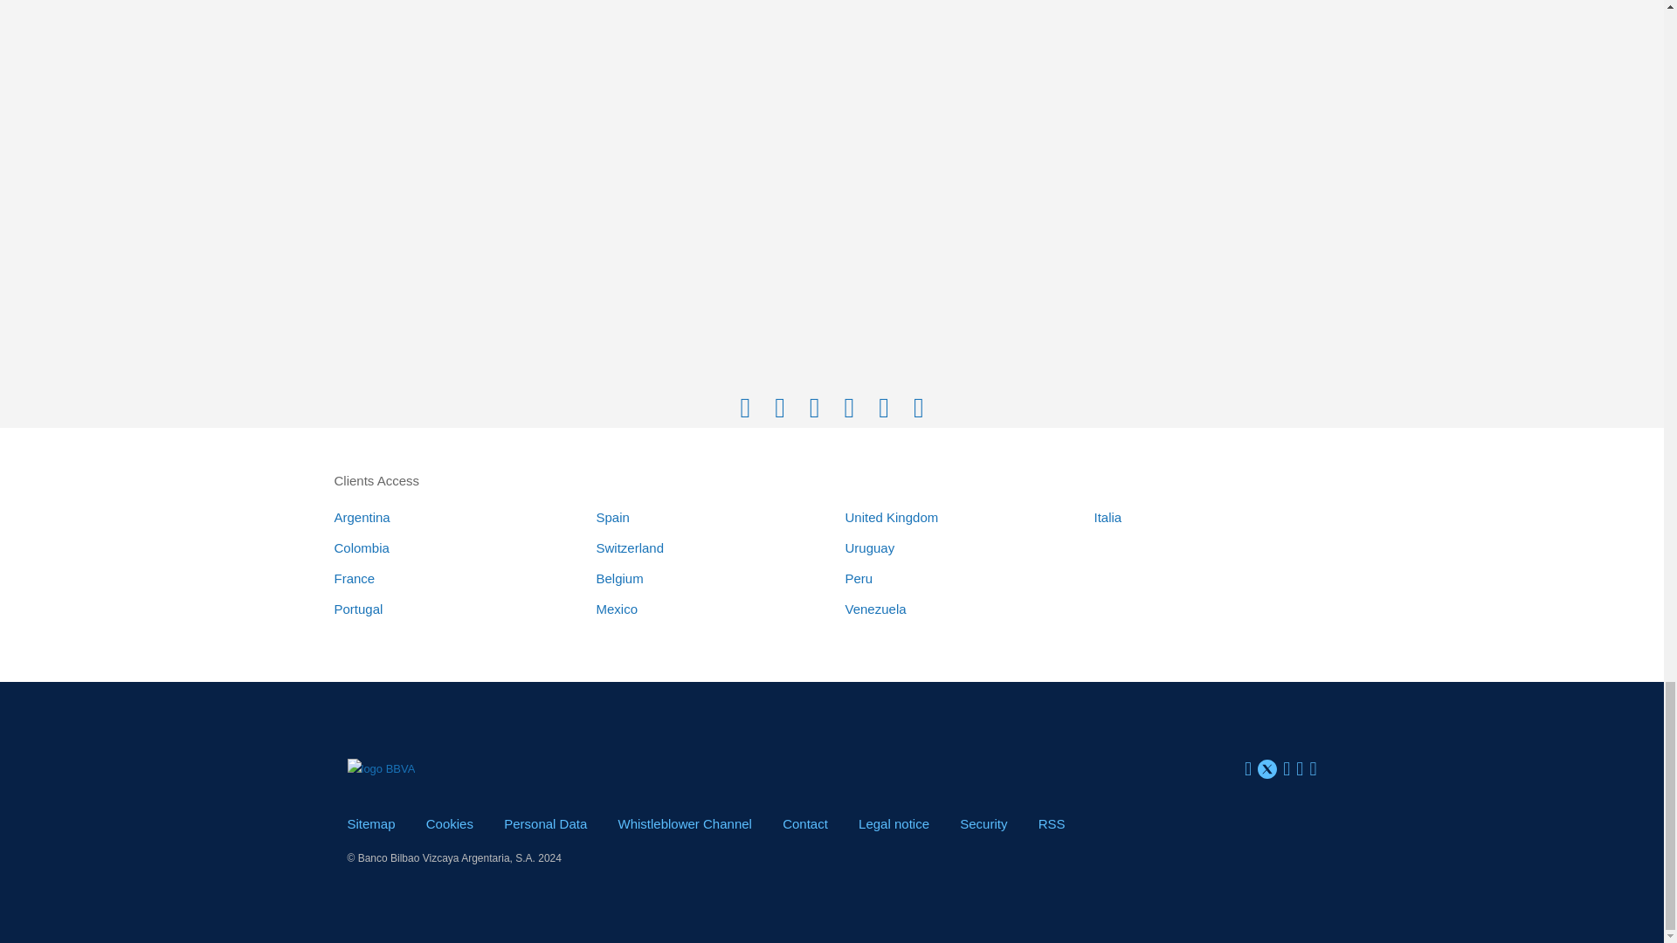 The image size is (1677, 943). Describe the element at coordinates (849, 409) in the screenshot. I see `Next` at that location.